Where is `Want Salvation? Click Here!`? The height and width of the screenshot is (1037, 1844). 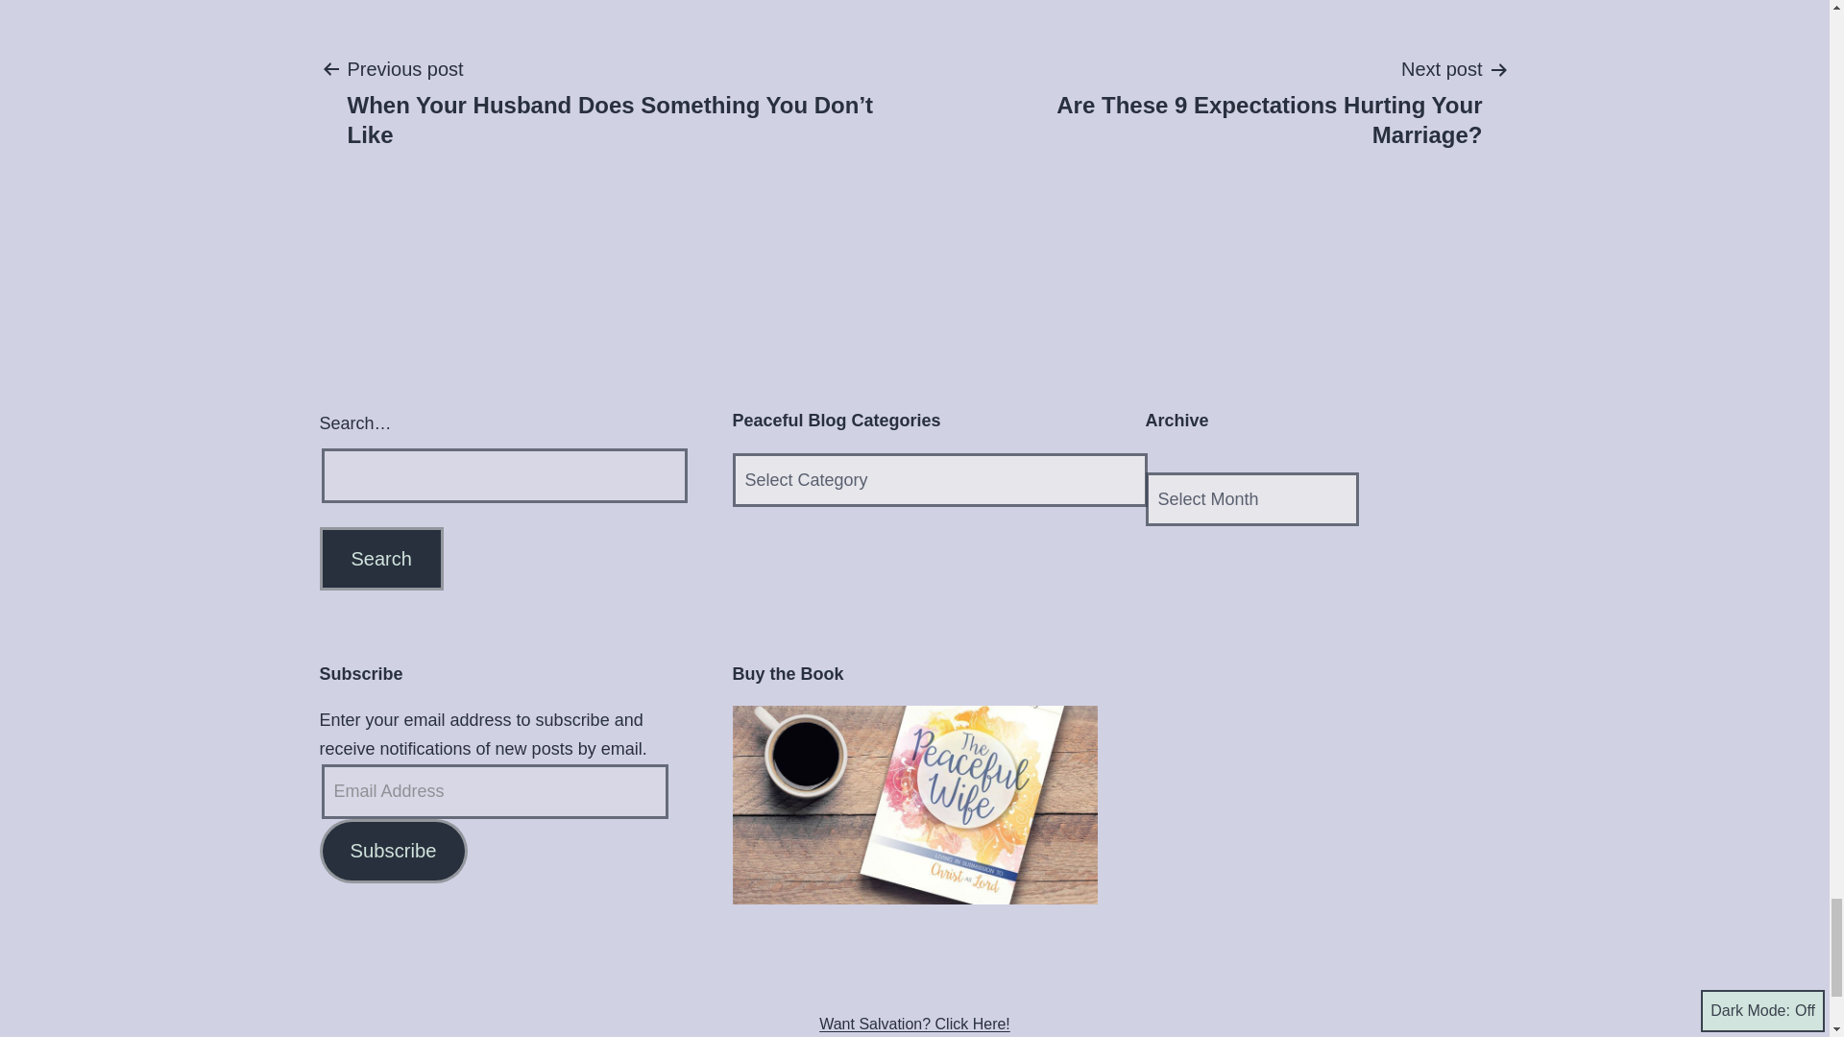 Want Salvation? Click Here! is located at coordinates (914, 1018).